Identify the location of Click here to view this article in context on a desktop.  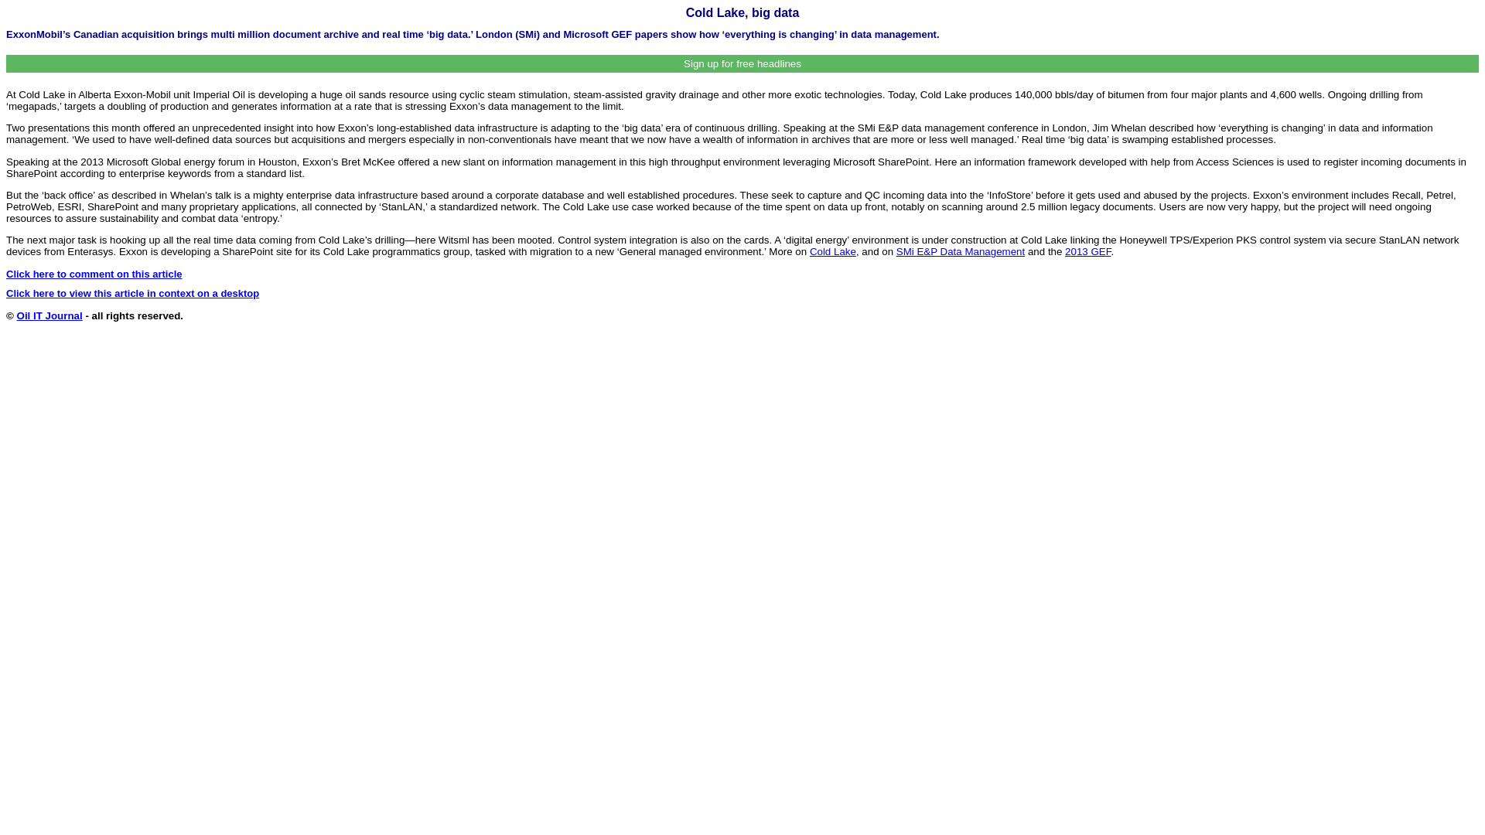
(131, 292).